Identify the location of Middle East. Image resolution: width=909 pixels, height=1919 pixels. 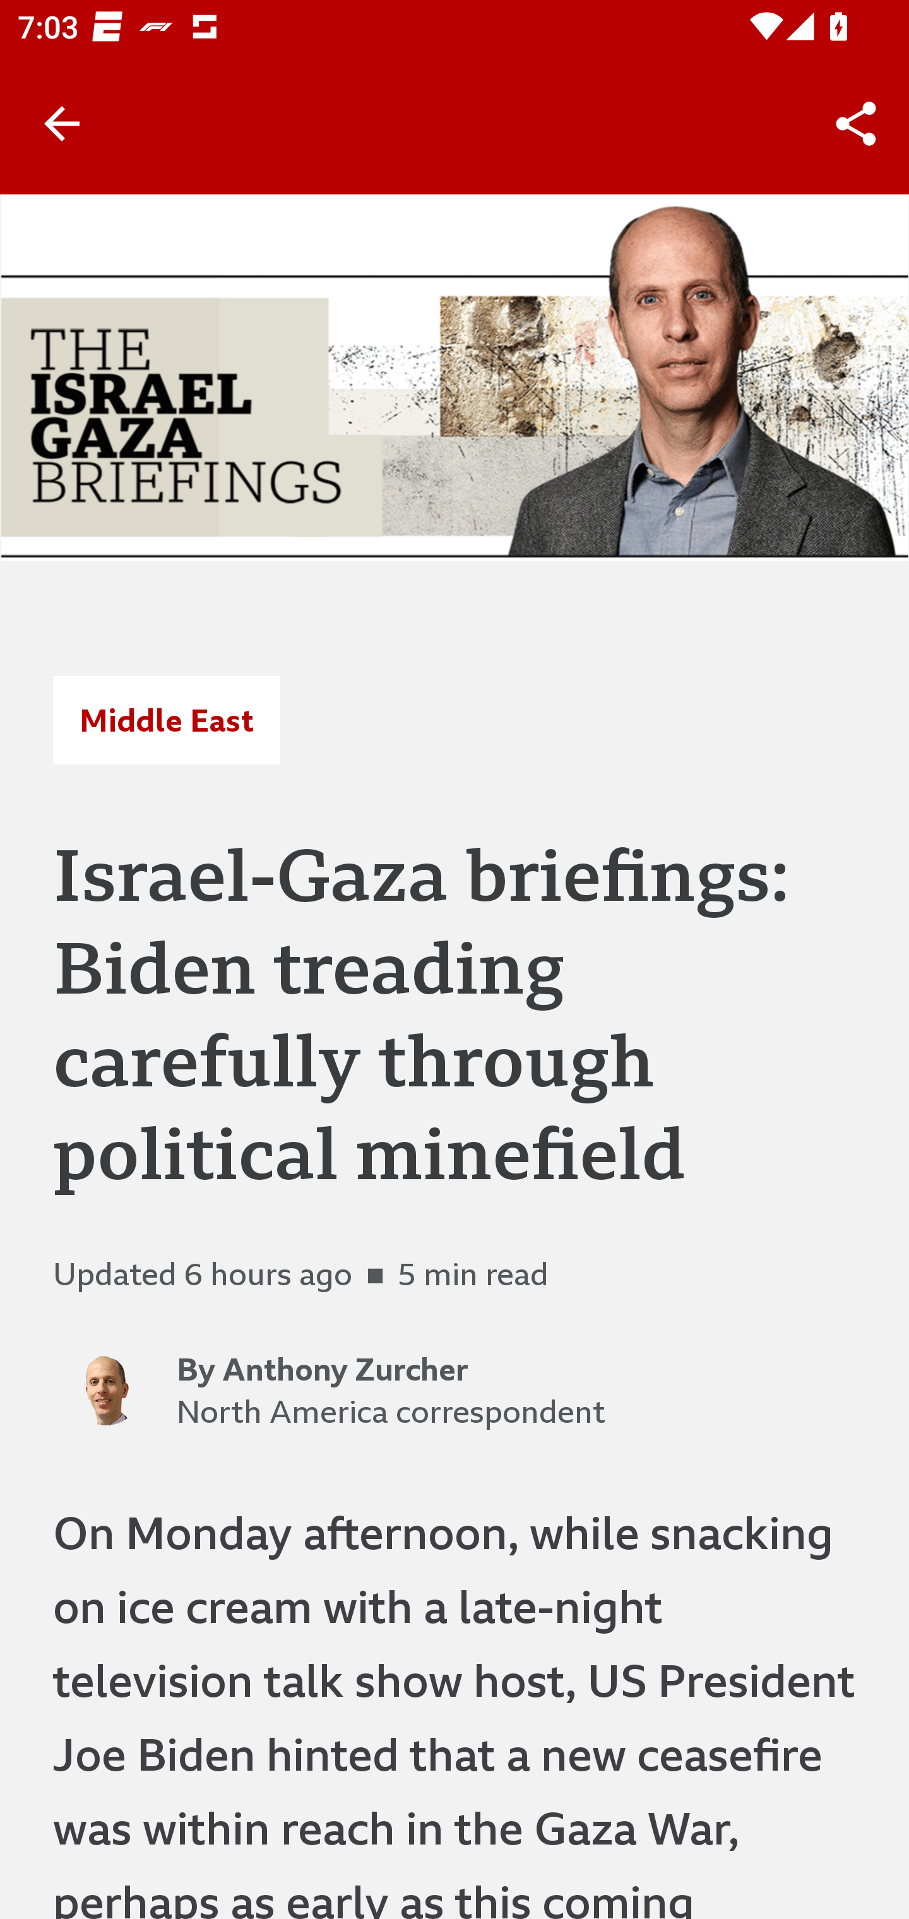
(166, 720).